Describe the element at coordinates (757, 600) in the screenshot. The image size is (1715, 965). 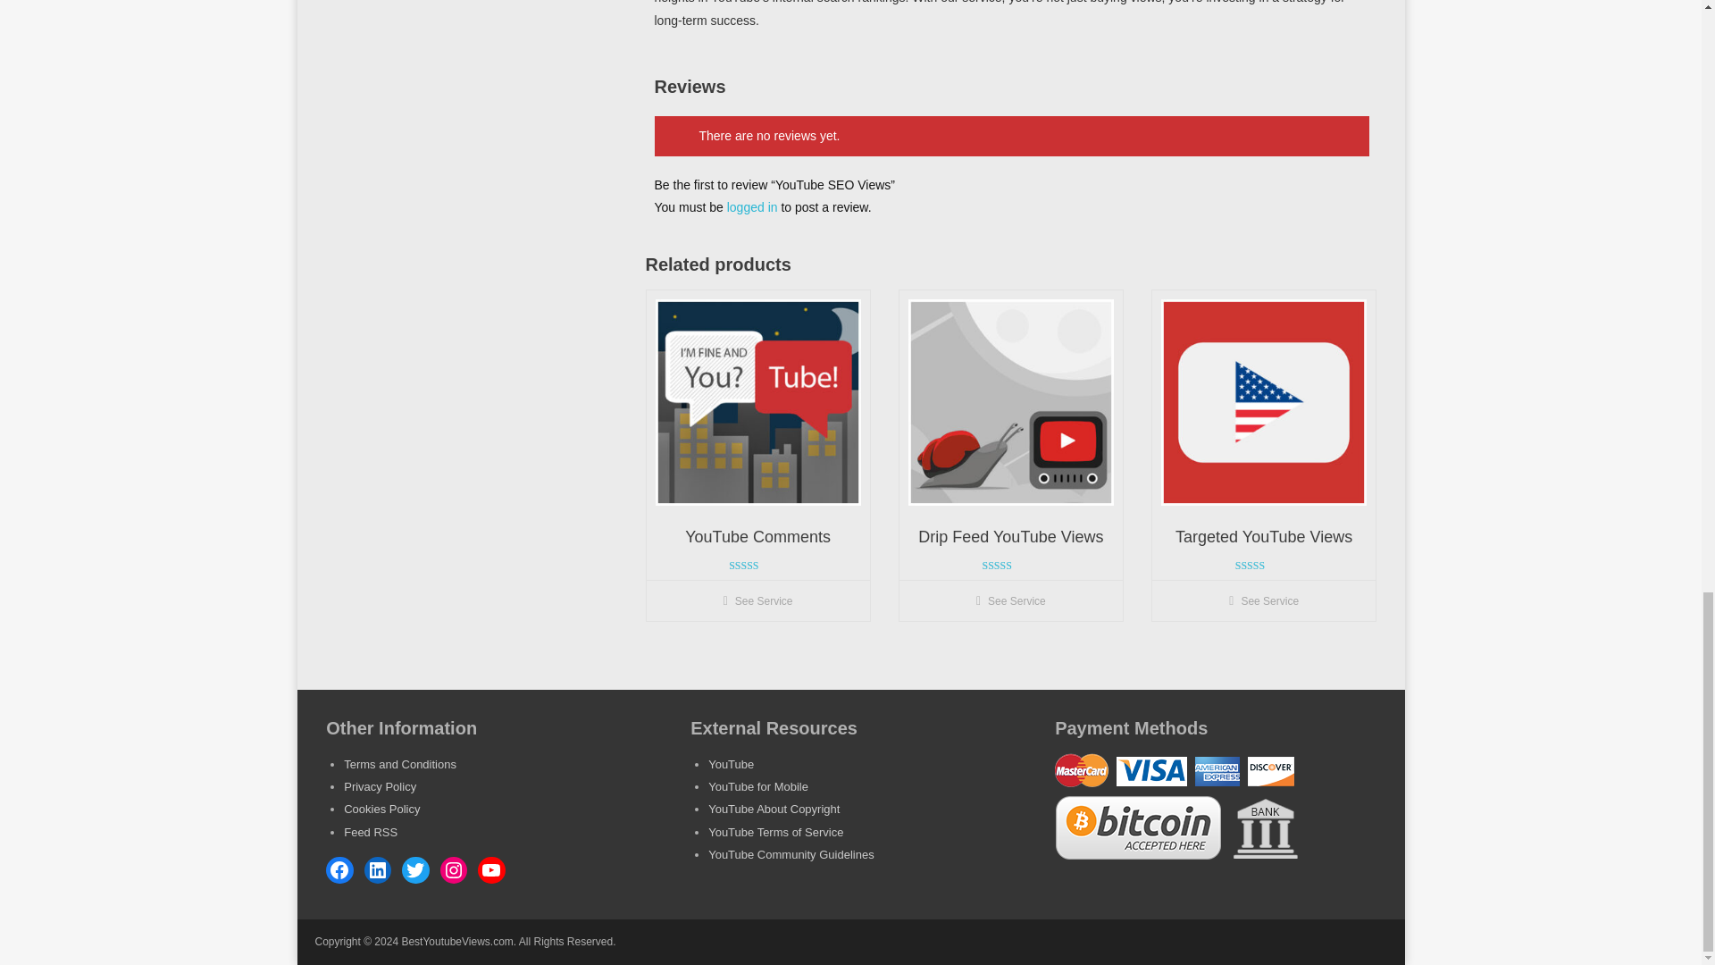
I see `See Service` at that location.